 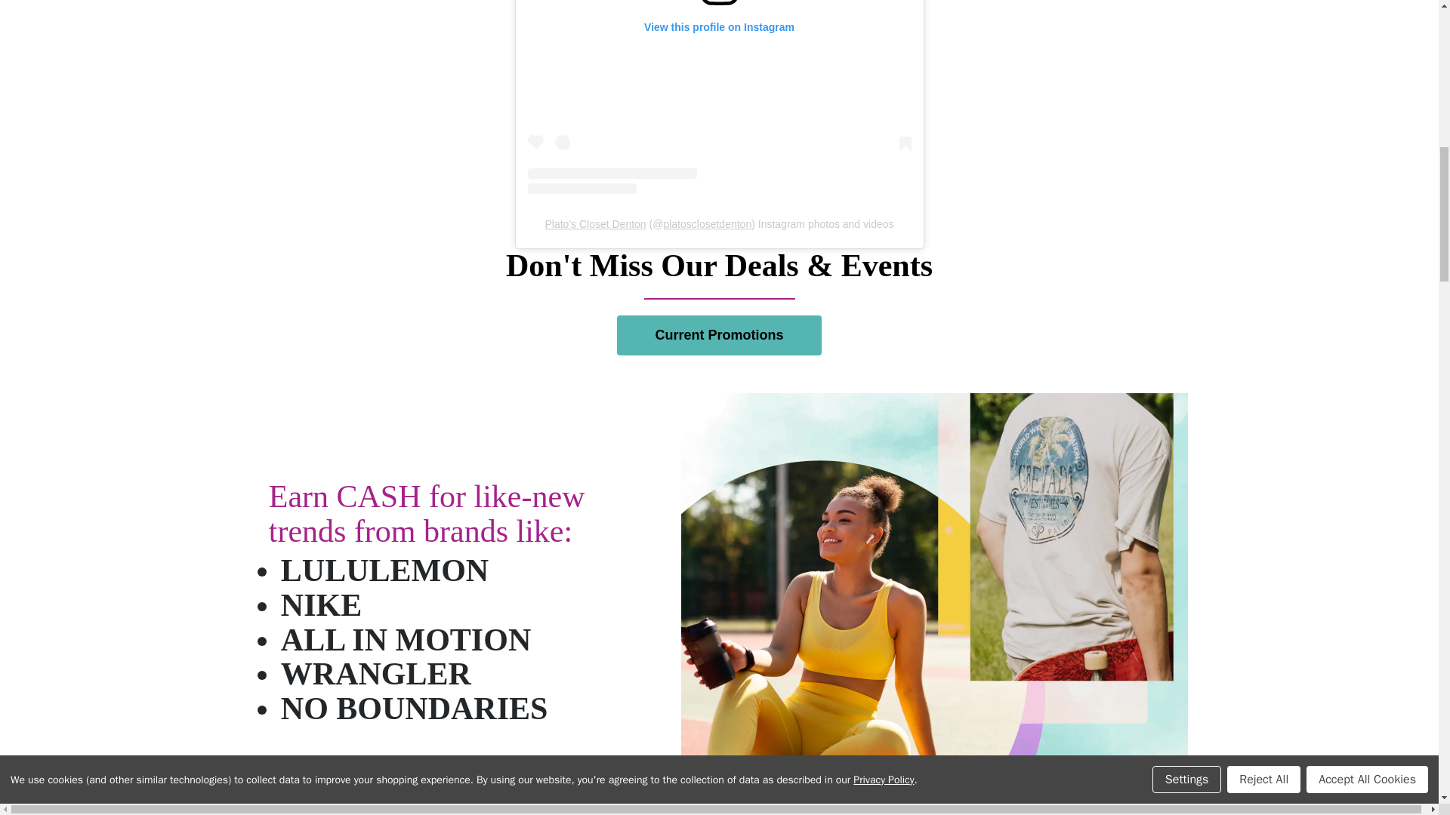 What do you see at coordinates (595, 223) in the screenshot?
I see `Plato's Closet Denton` at bounding box center [595, 223].